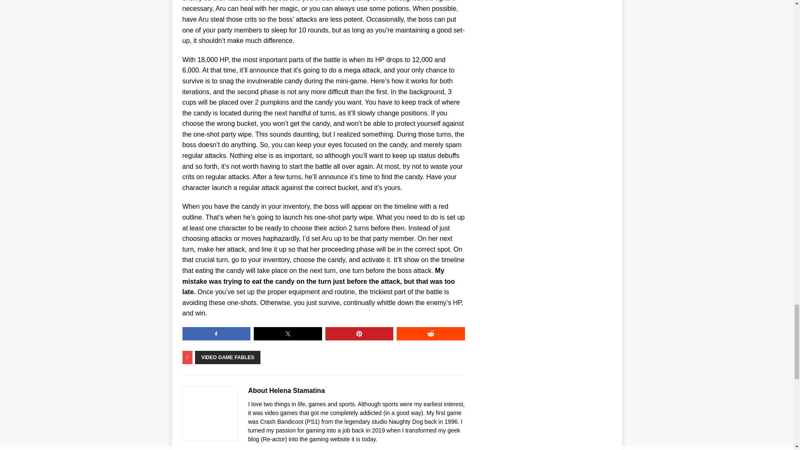 This screenshot has width=800, height=450. Describe the element at coordinates (227, 357) in the screenshot. I see `VIDEO GAME FABLES` at that location.